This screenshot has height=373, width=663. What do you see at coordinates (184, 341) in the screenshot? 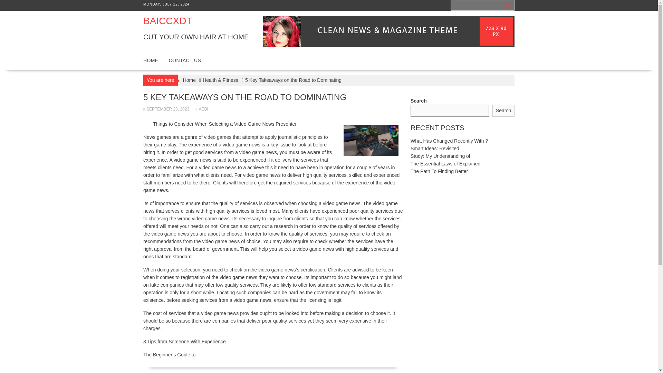
I see `3 Tips from Someone With Experience` at bounding box center [184, 341].